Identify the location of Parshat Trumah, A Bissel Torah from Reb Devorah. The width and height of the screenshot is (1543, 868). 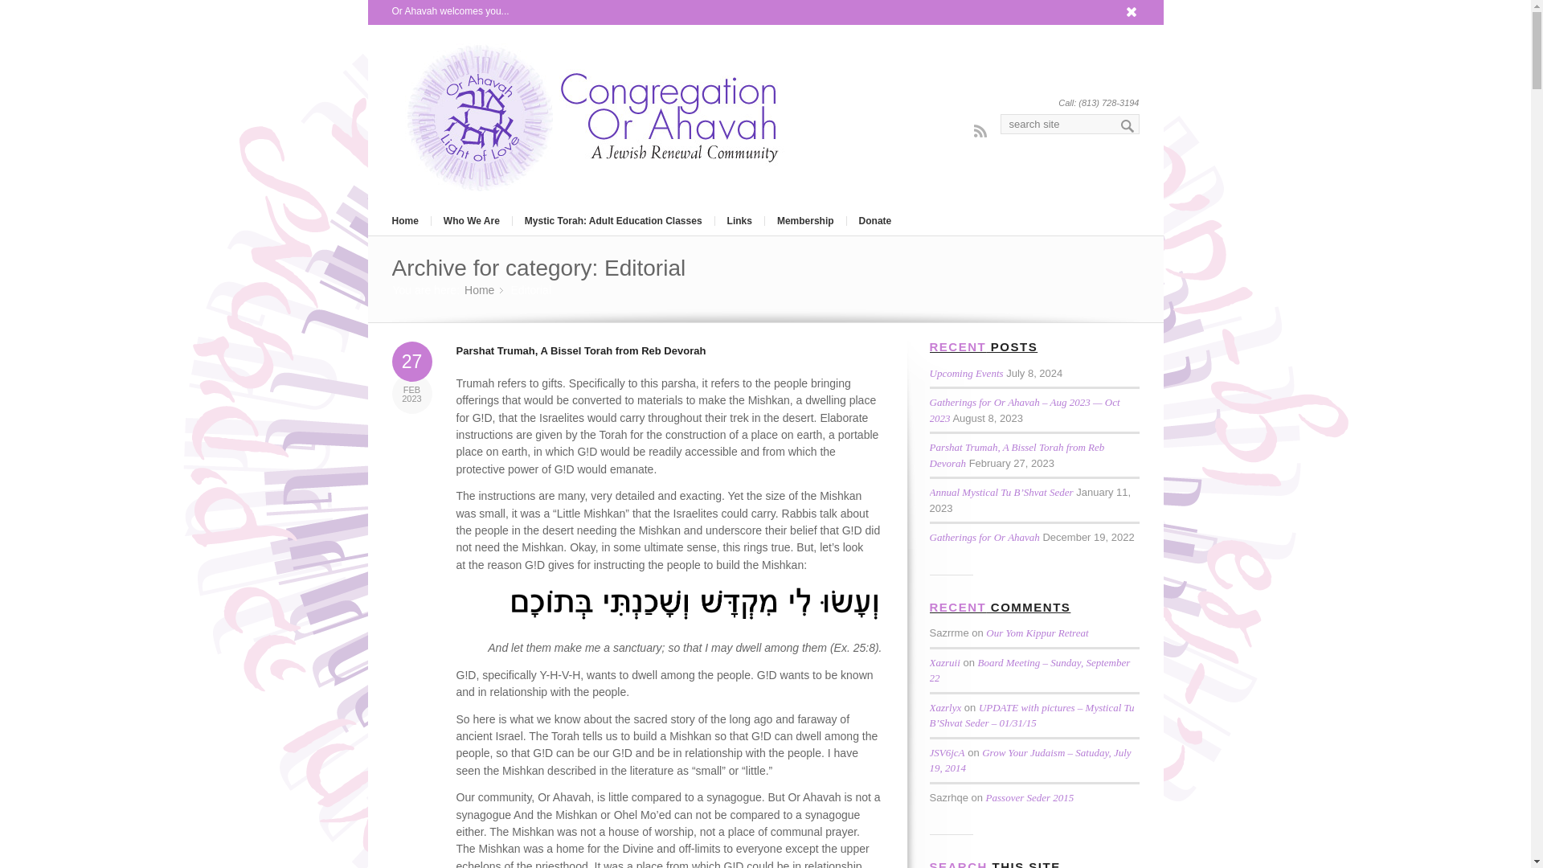
(582, 350).